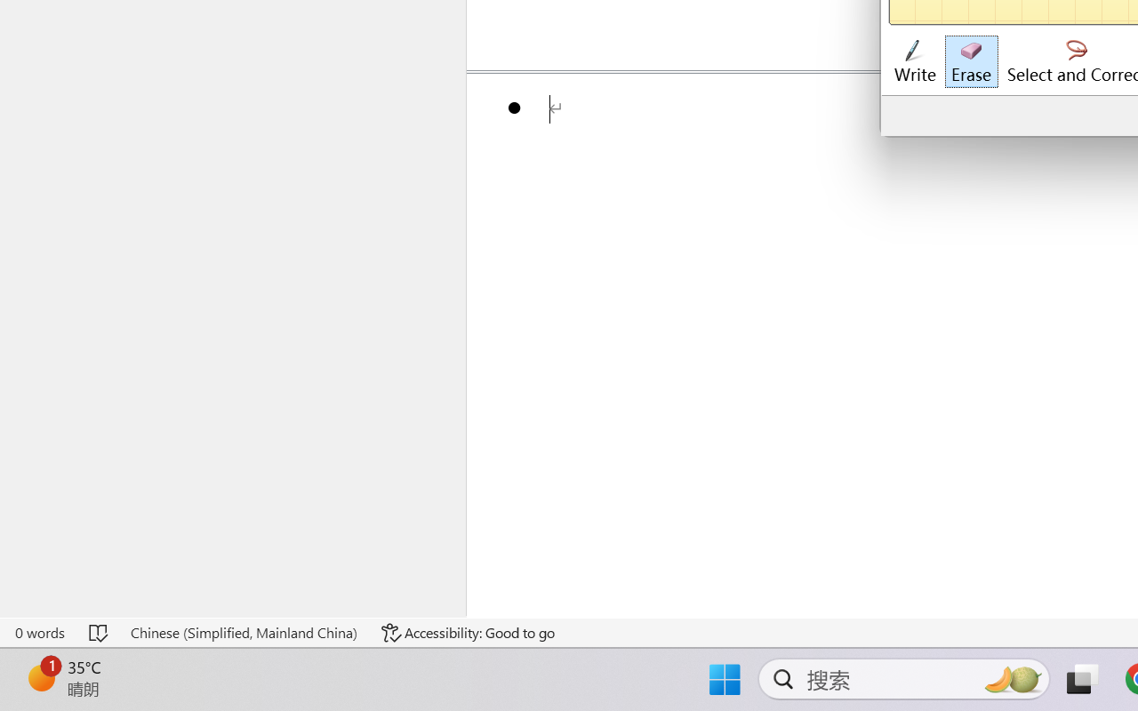  What do you see at coordinates (971, 62) in the screenshot?
I see `Erase` at bounding box center [971, 62].